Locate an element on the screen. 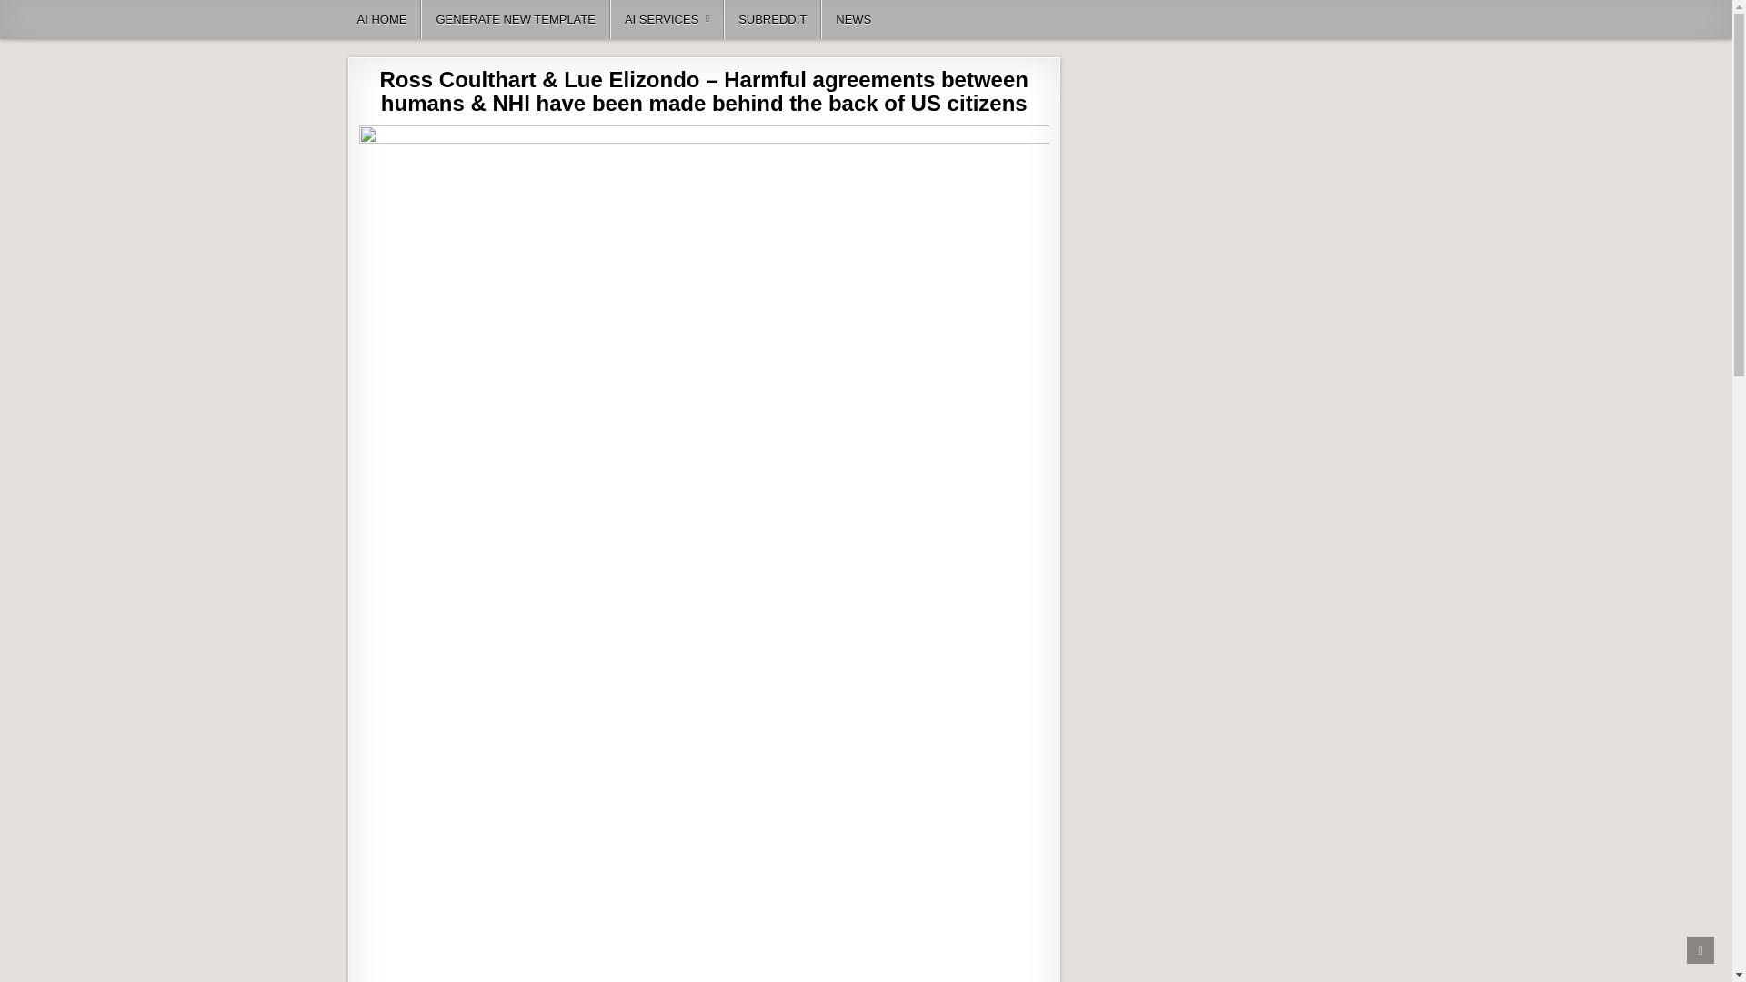 Image resolution: width=1746 pixels, height=982 pixels. Scroll to Top is located at coordinates (1701, 949).